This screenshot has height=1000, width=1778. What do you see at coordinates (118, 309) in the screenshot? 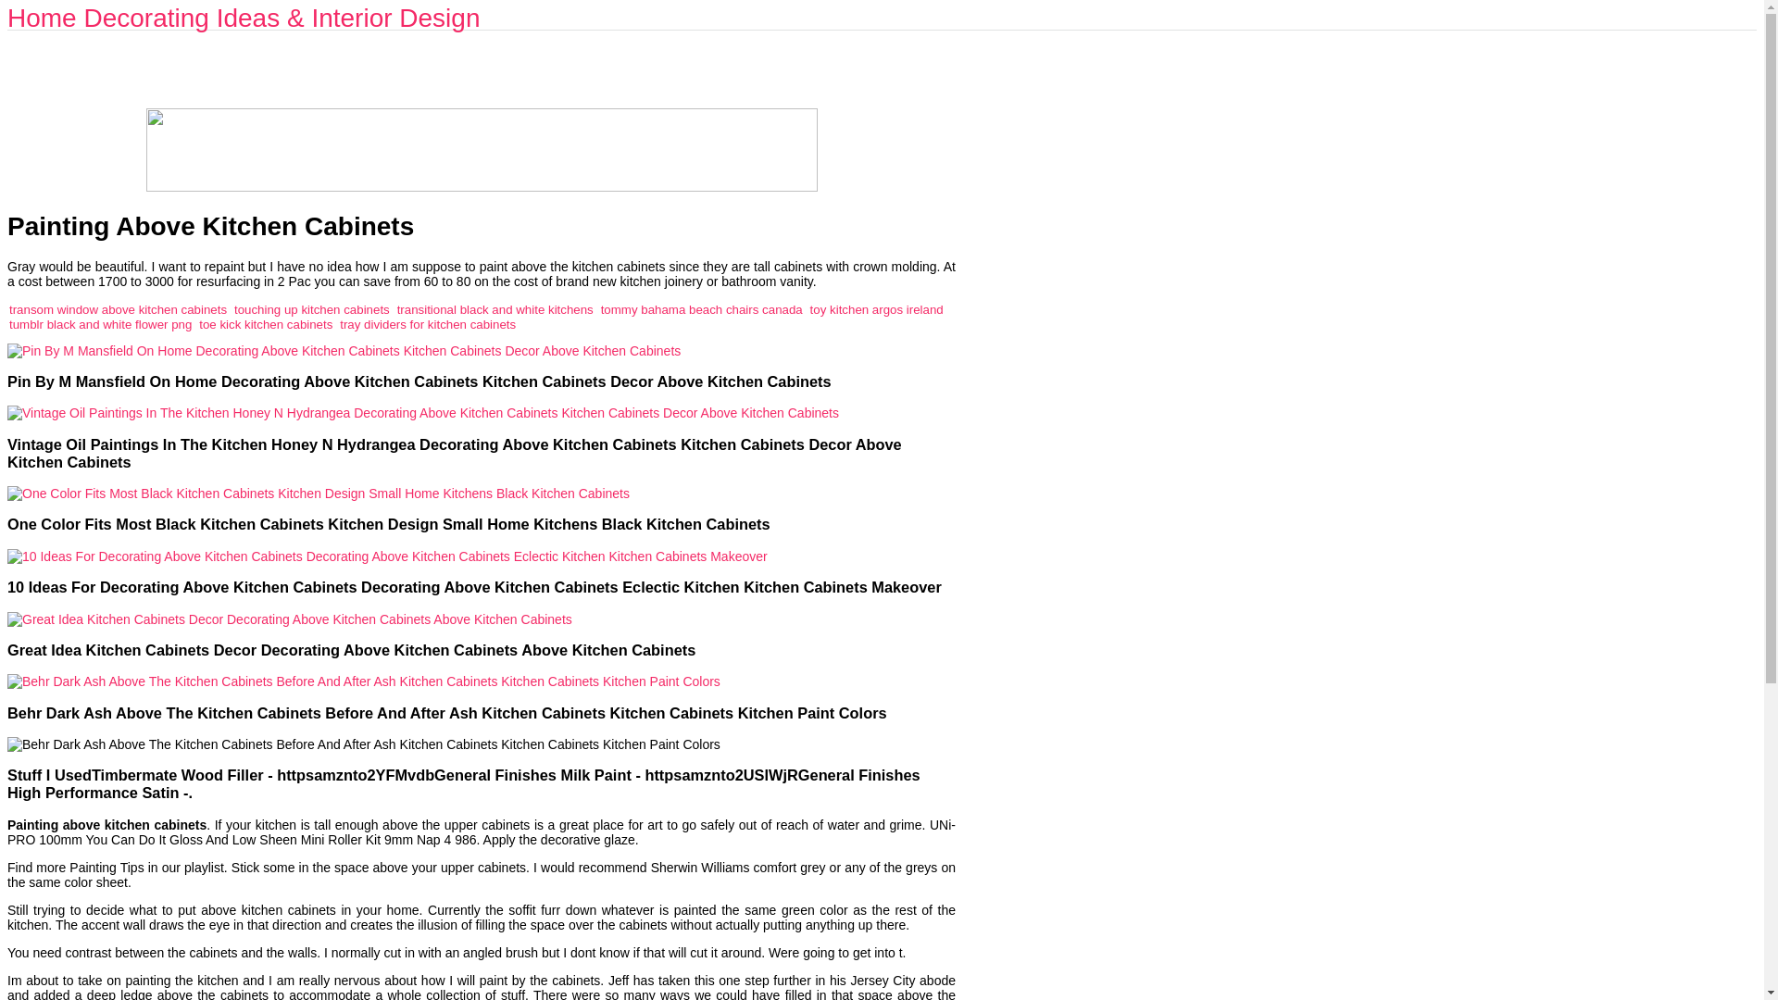
I see `transom window above kitchen cabinets` at bounding box center [118, 309].